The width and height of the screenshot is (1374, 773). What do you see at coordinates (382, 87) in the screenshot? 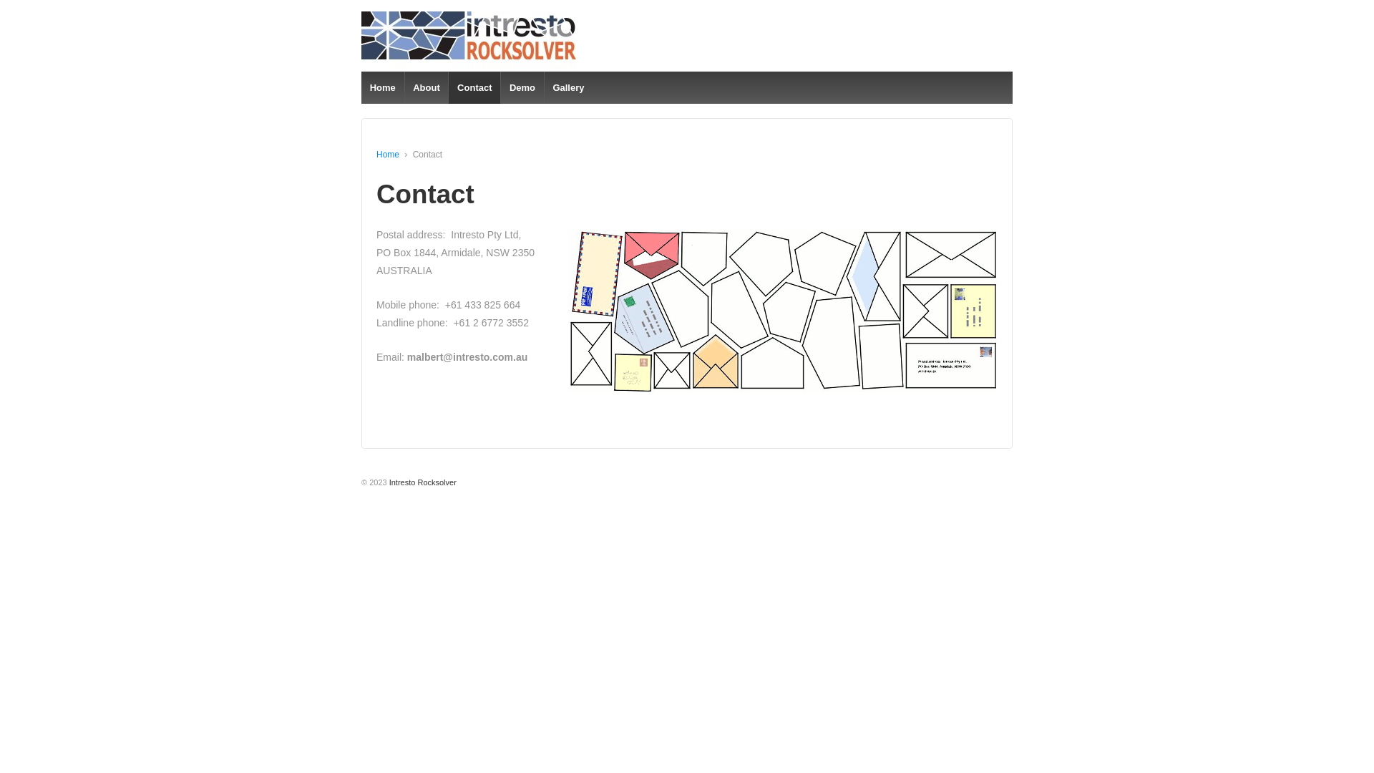
I see `Home` at bounding box center [382, 87].